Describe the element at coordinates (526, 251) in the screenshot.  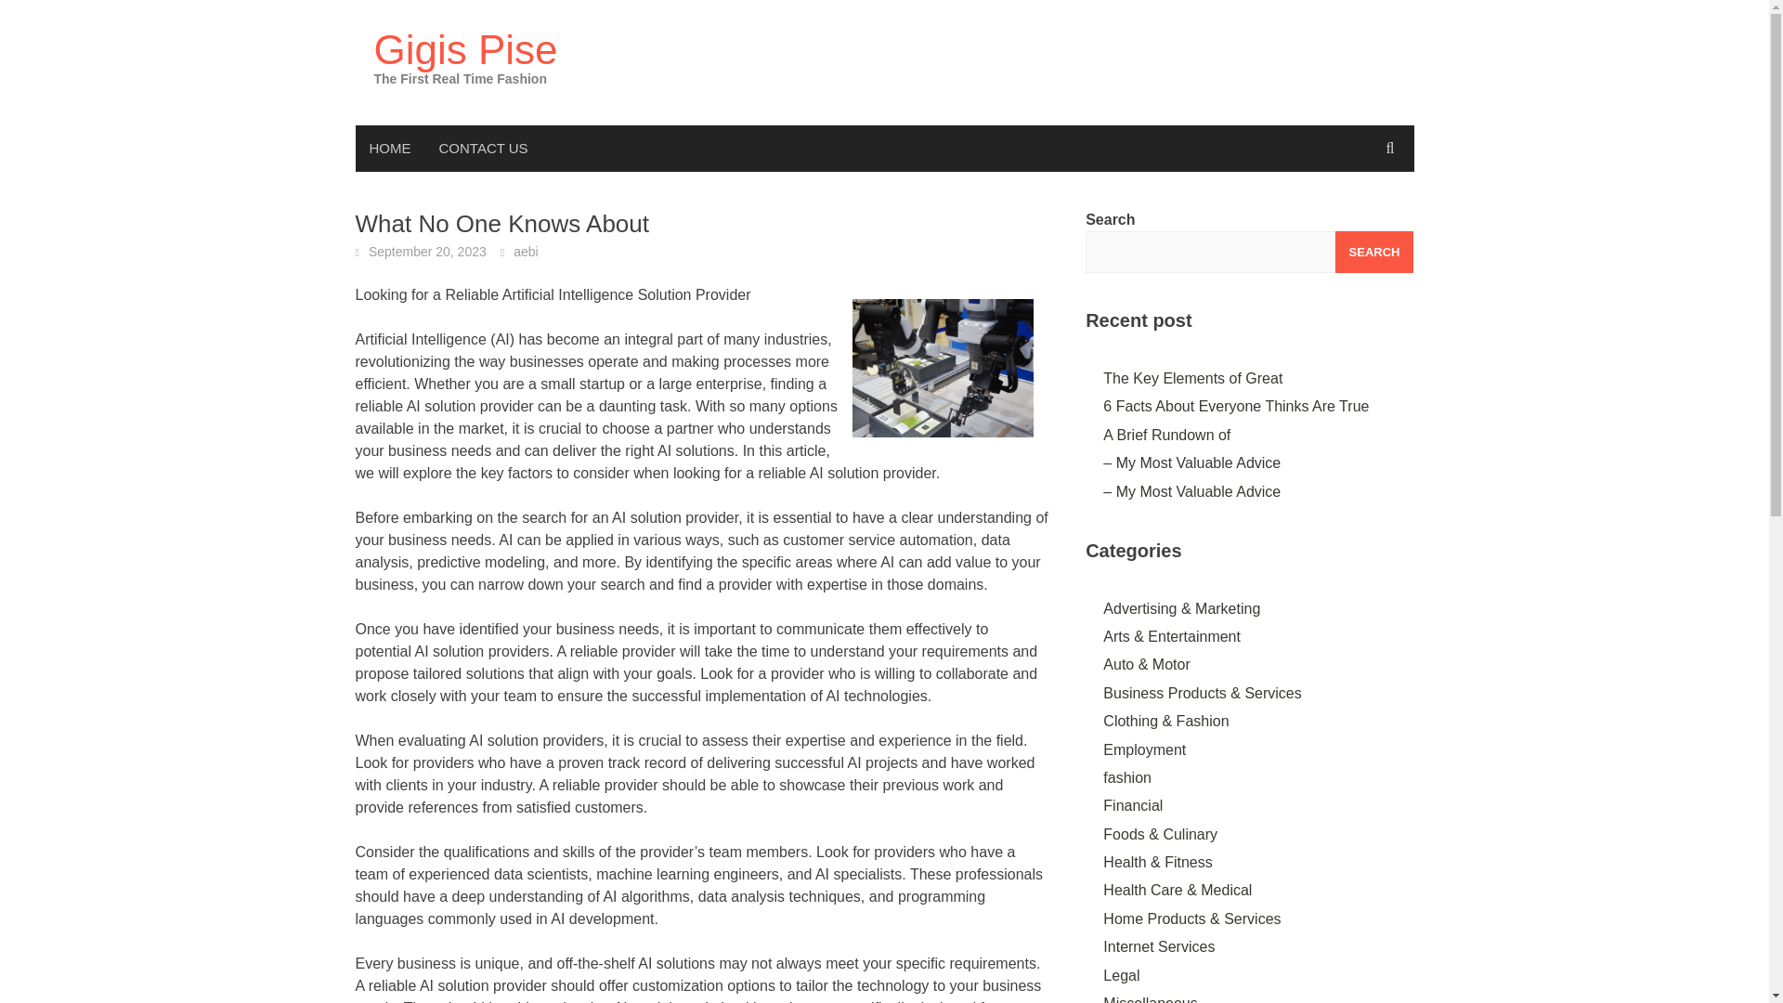
I see `aebi` at that location.